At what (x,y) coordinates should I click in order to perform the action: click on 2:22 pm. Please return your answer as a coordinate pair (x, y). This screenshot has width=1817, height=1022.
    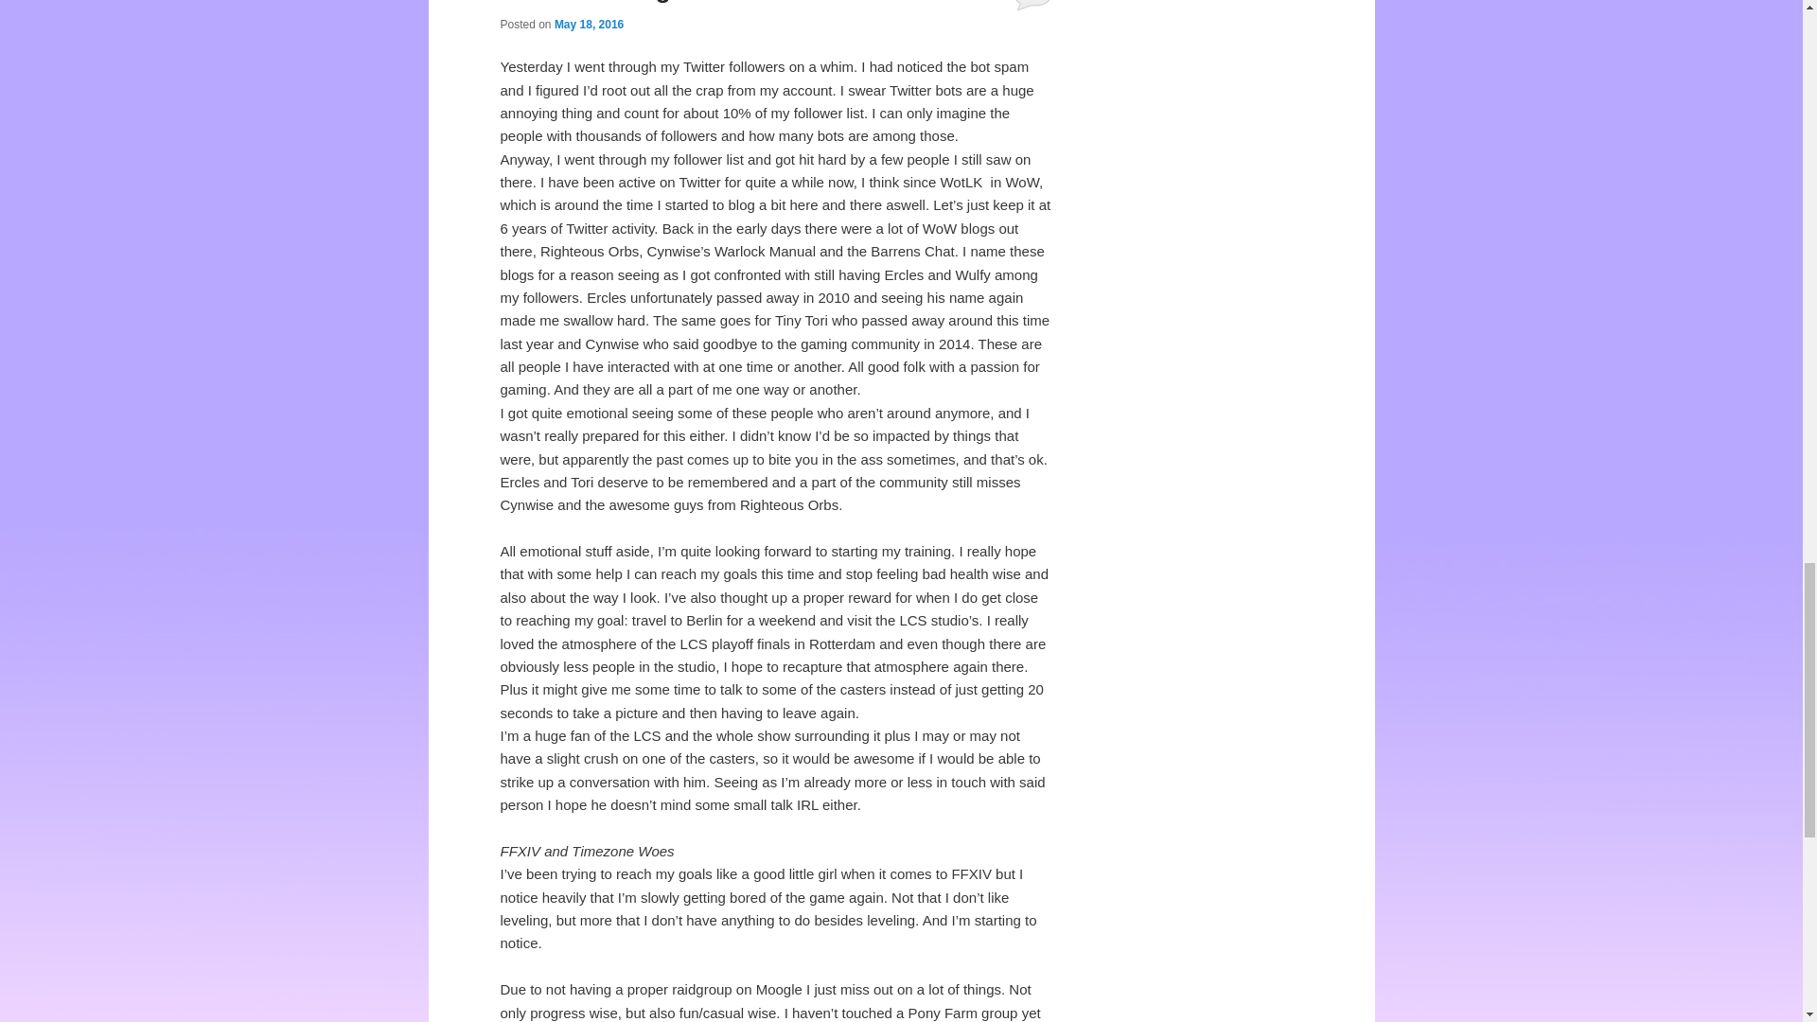
    Looking at the image, I should click on (589, 25).